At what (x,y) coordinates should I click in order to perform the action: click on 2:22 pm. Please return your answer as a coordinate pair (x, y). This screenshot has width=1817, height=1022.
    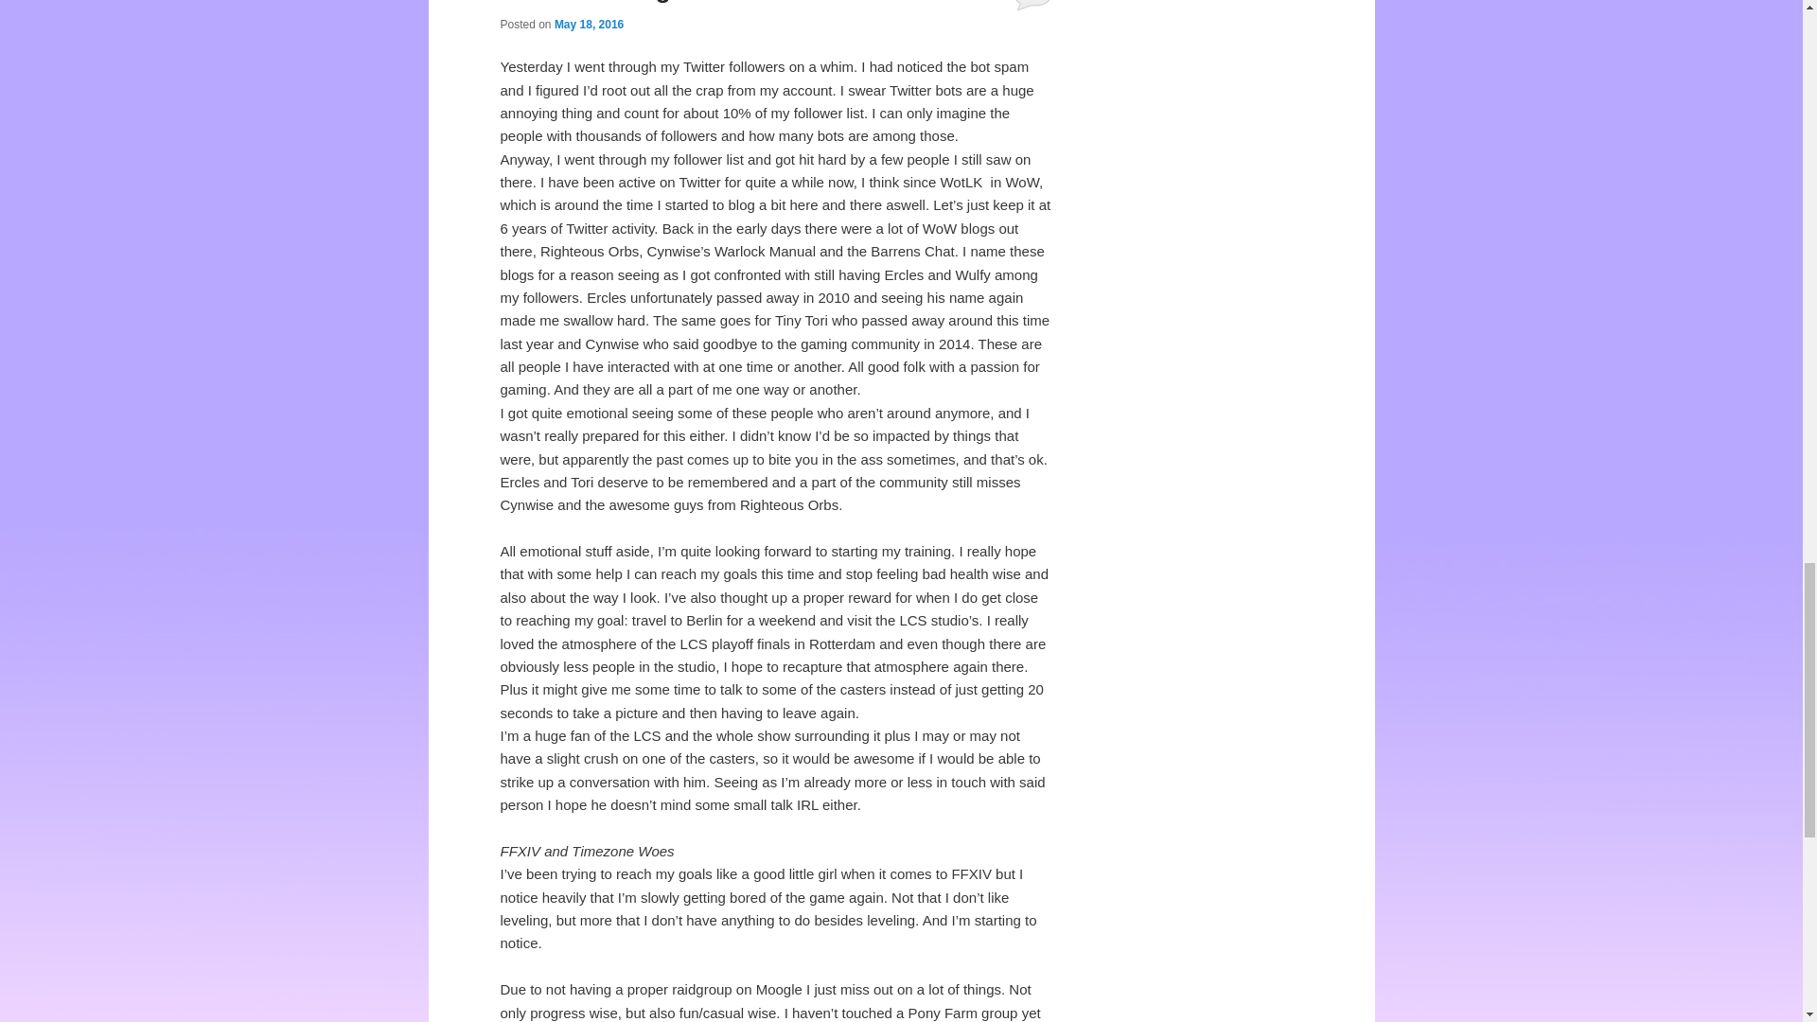
    Looking at the image, I should click on (589, 25).